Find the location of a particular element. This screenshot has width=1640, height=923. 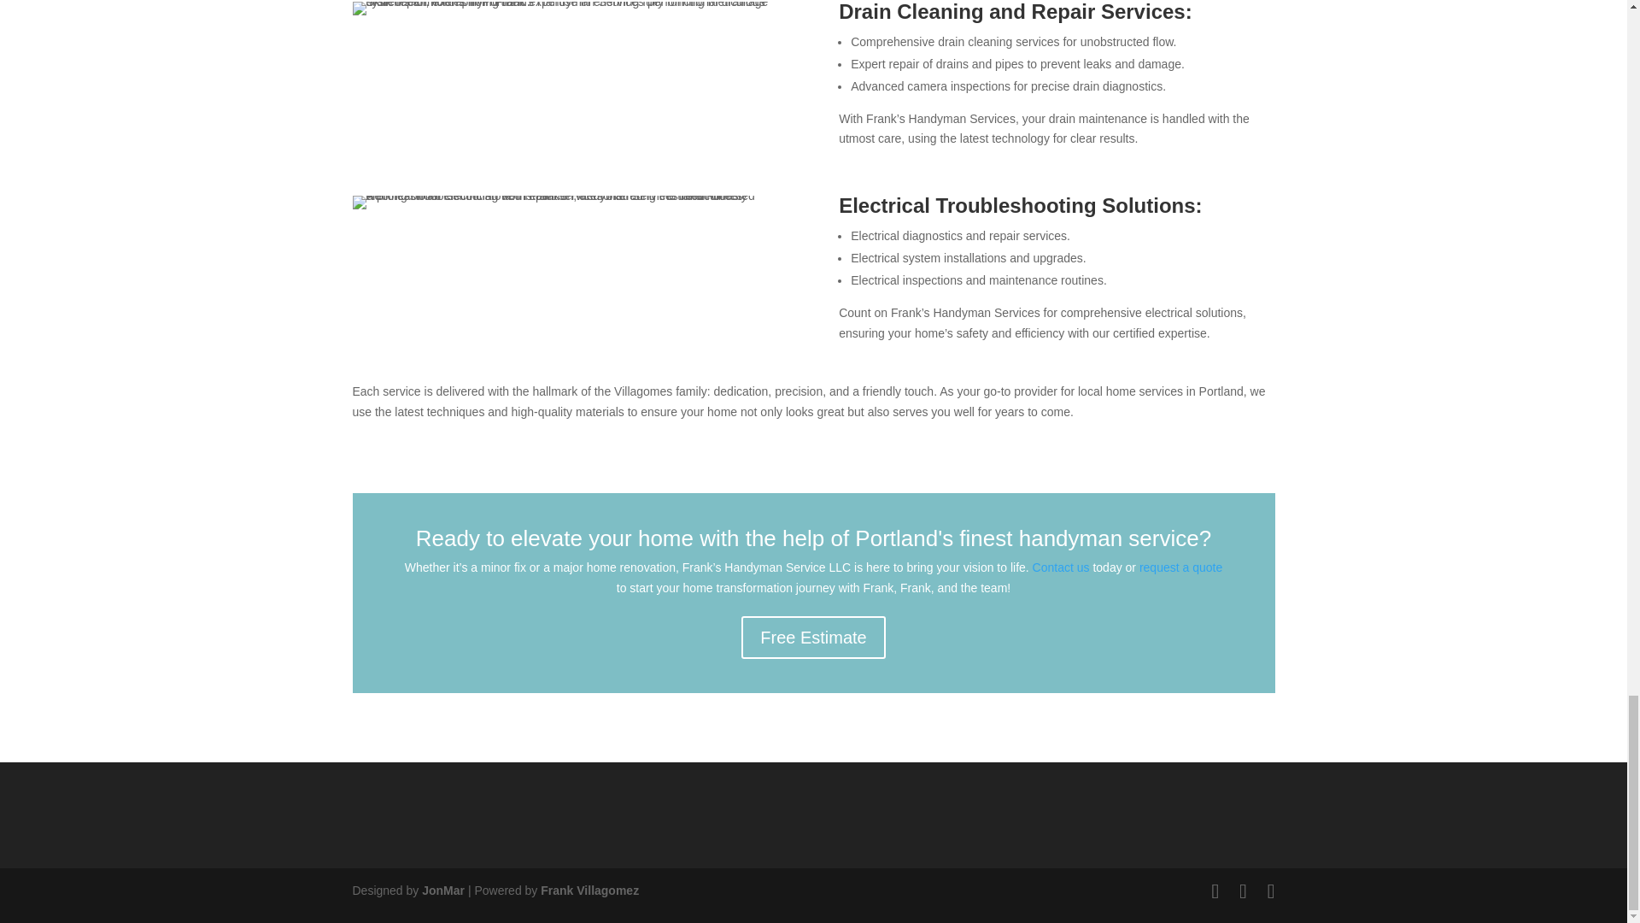

Contact us is located at coordinates (1061, 567).